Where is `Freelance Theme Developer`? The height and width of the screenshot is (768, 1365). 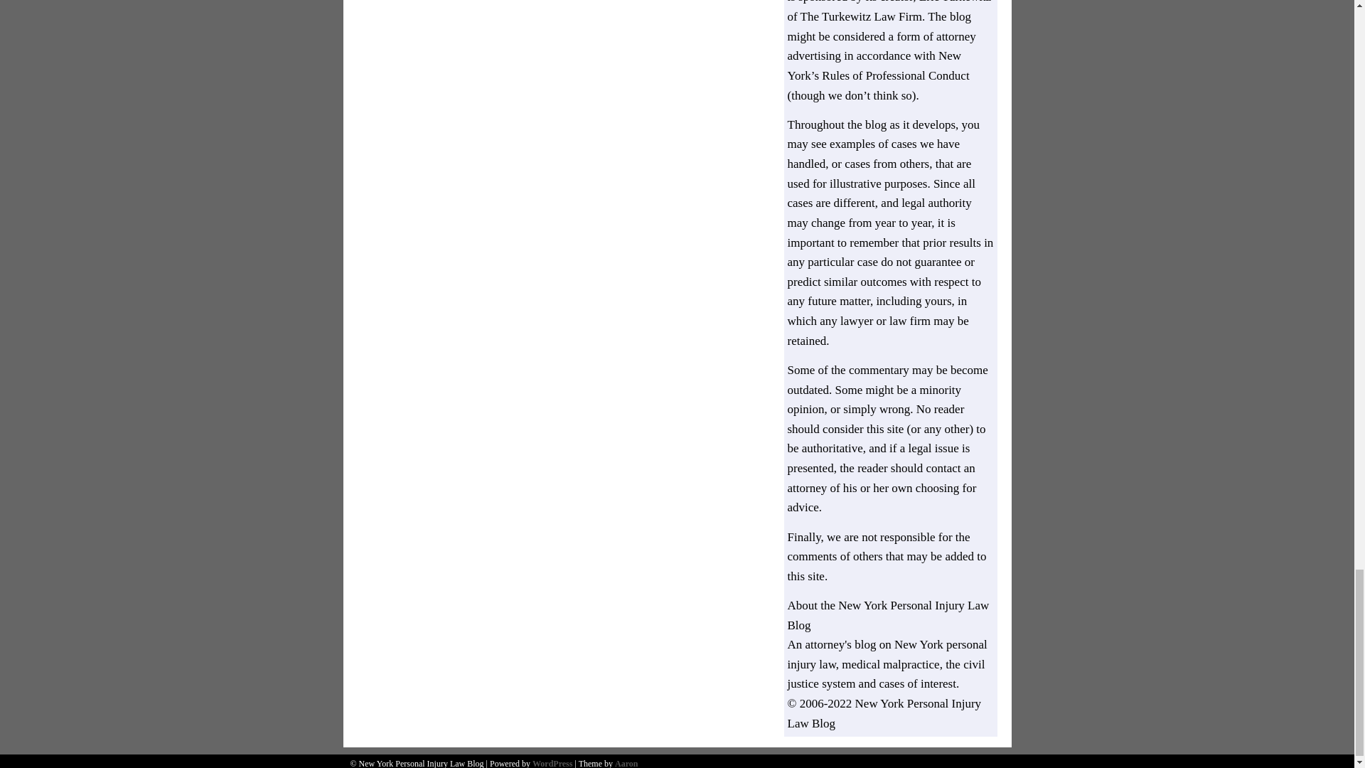 Freelance Theme Developer is located at coordinates (626, 764).